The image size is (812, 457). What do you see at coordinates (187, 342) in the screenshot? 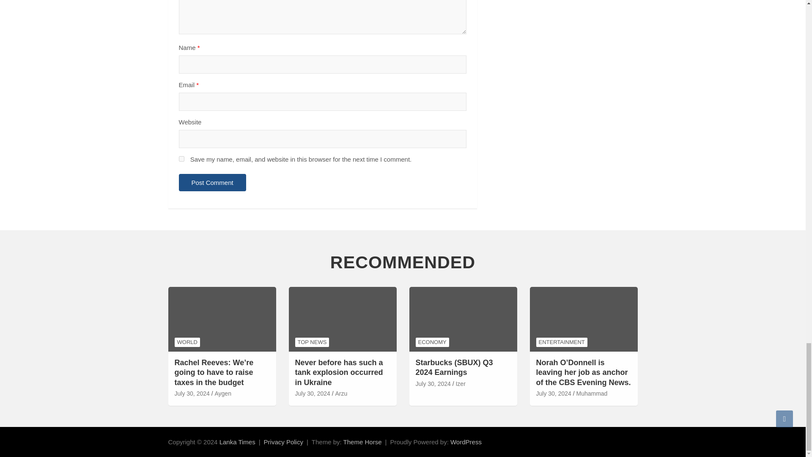
I see `WORLD` at bounding box center [187, 342].